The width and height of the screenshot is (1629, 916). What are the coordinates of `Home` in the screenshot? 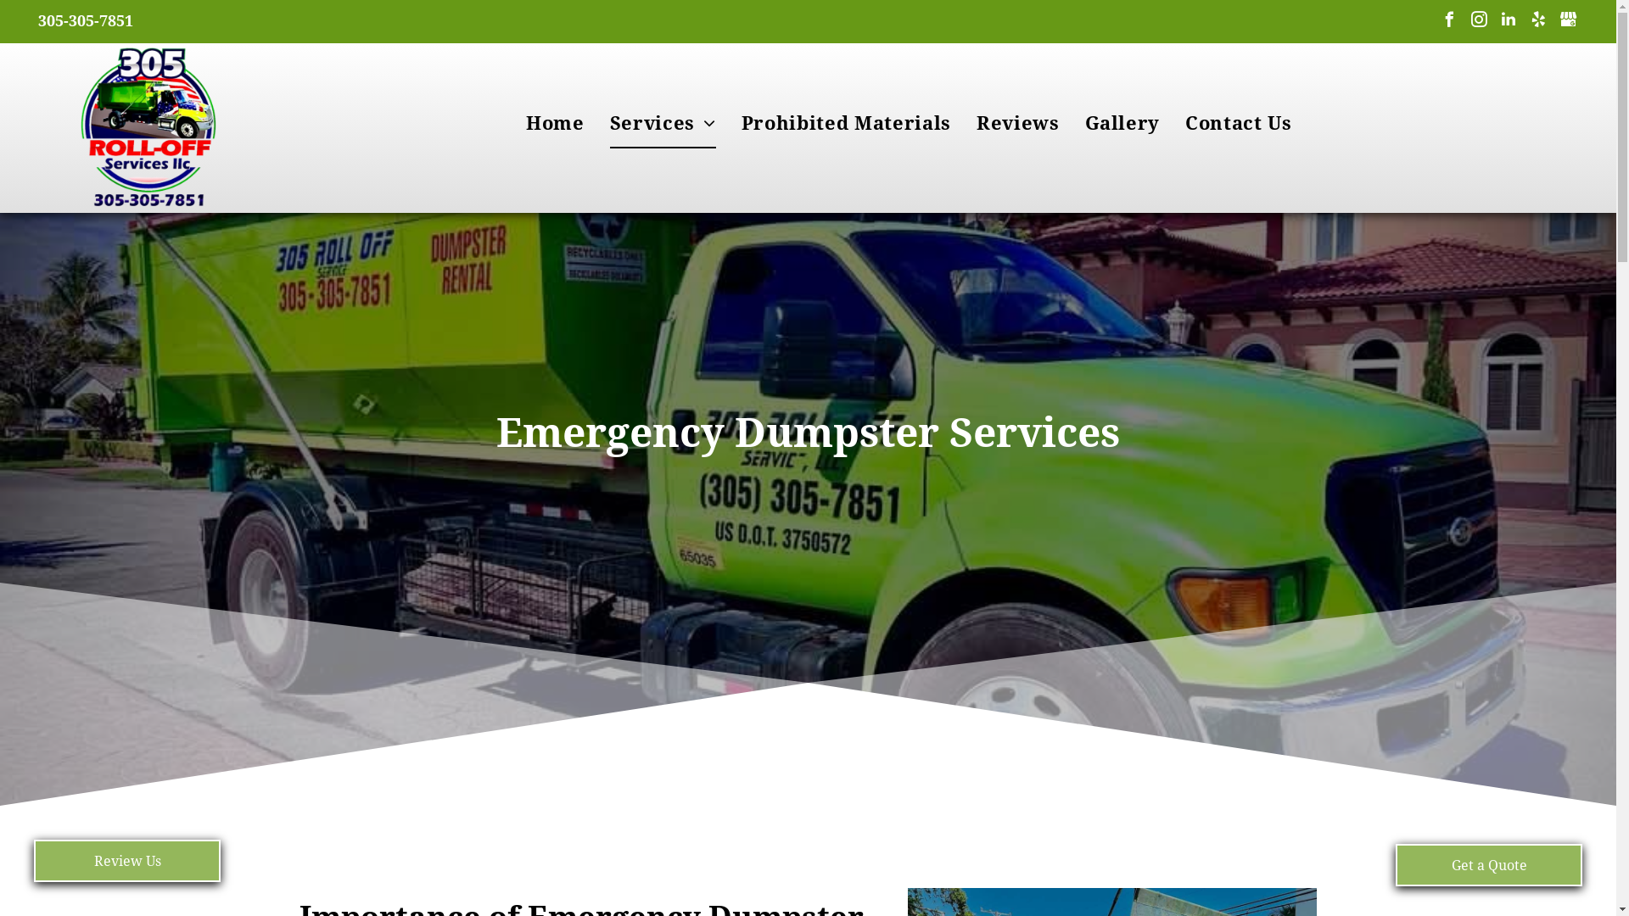 It's located at (555, 124).